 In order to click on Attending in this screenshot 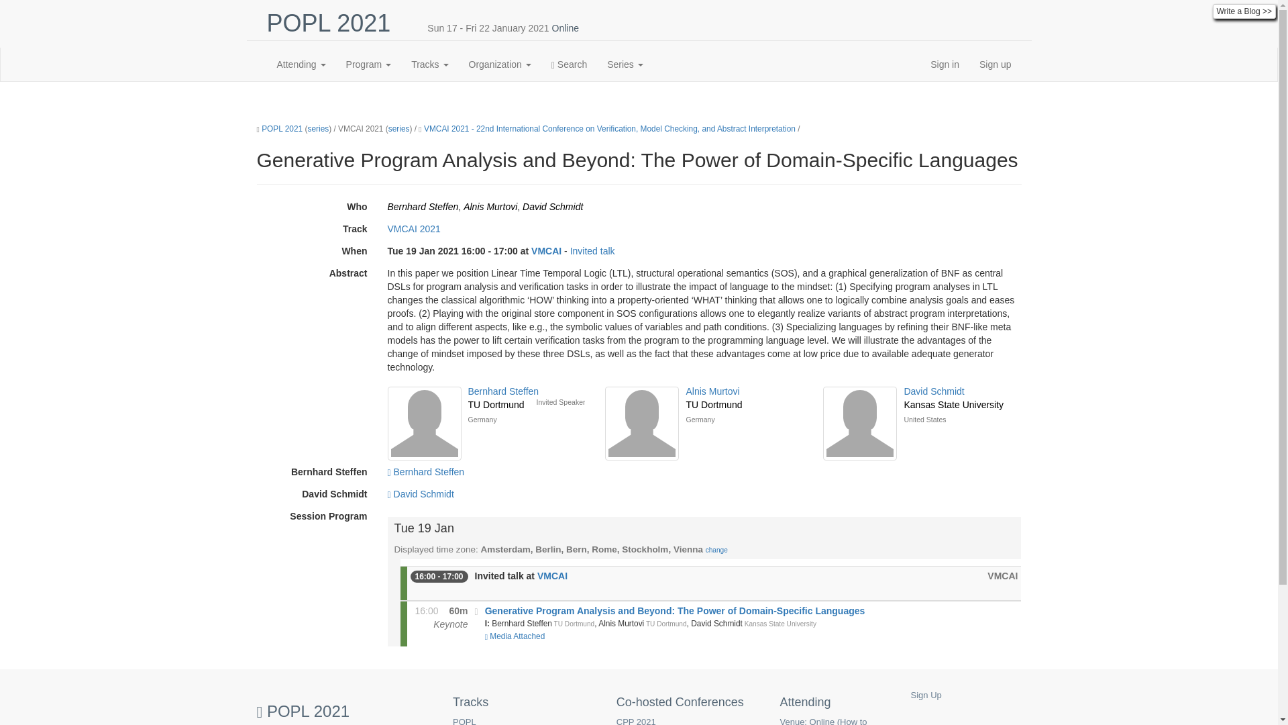, I will do `click(301, 64)`.